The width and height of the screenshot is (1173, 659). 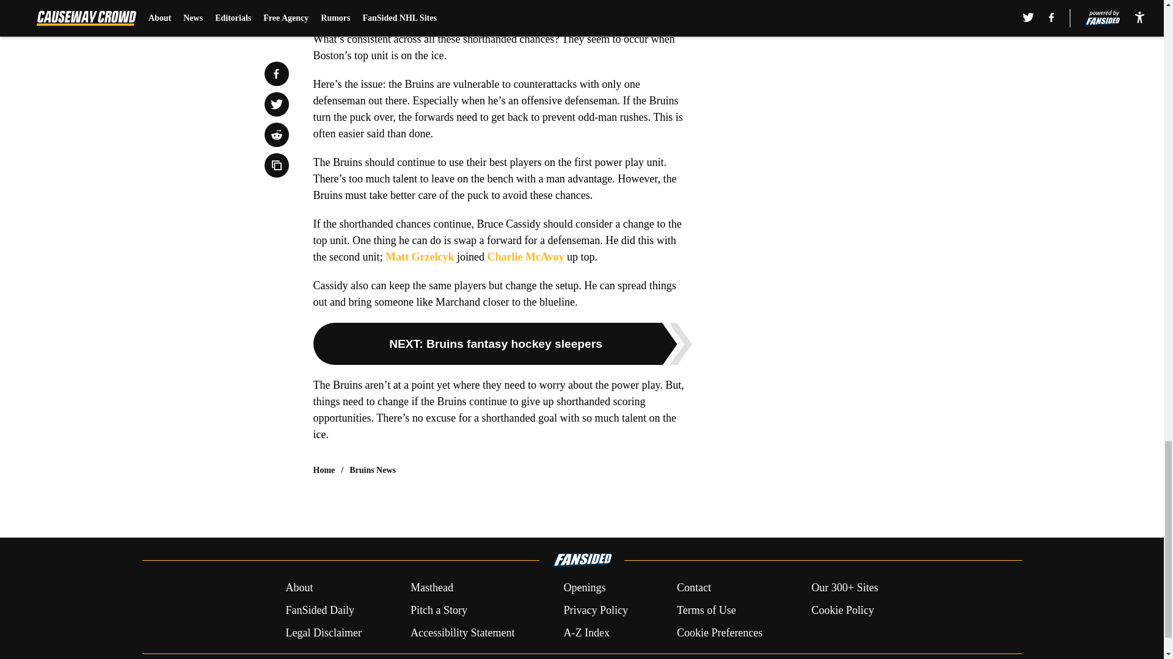 What do you see at coordinates (584, 588) in the screenshot?
I see `Openings` at bounding box center [584, 588].